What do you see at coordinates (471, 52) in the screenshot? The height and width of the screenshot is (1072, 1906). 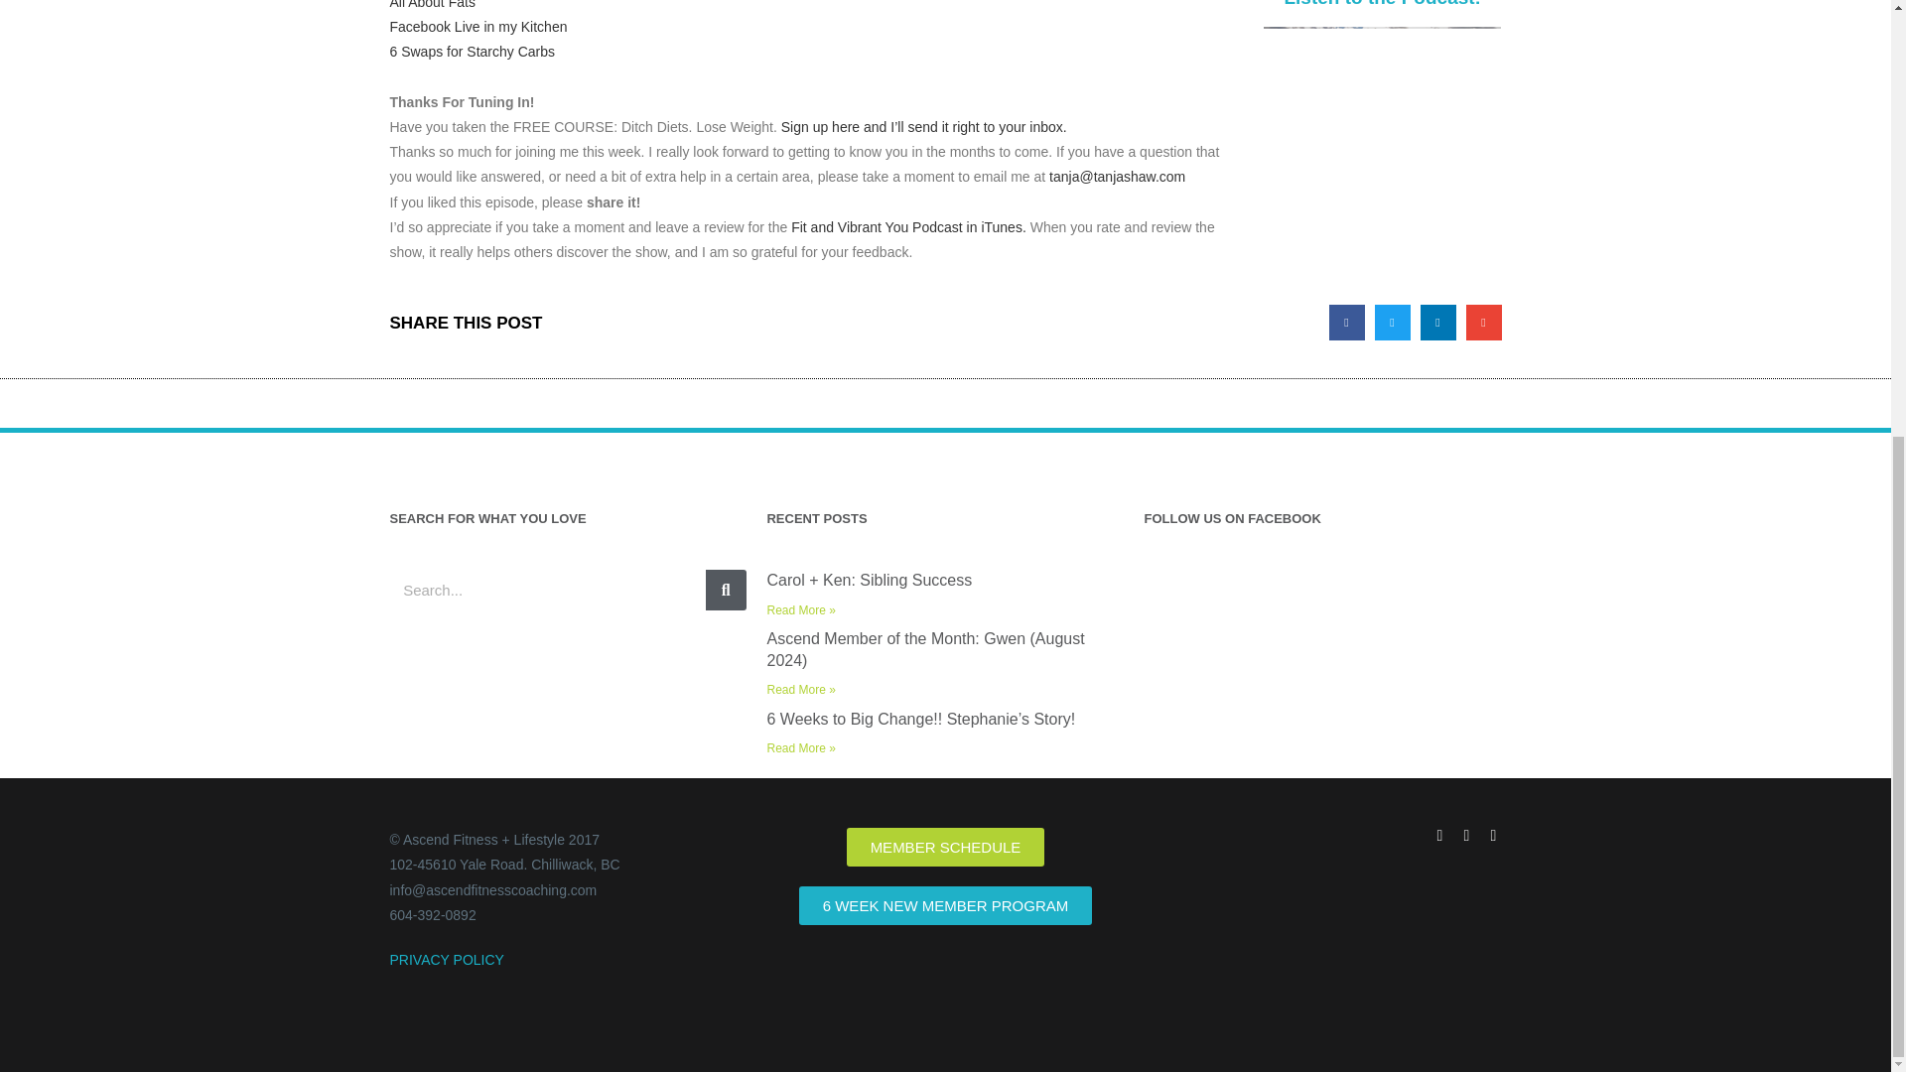 I see `6 Swaps for Starchy Carbs` at bounding box center [471, 52].